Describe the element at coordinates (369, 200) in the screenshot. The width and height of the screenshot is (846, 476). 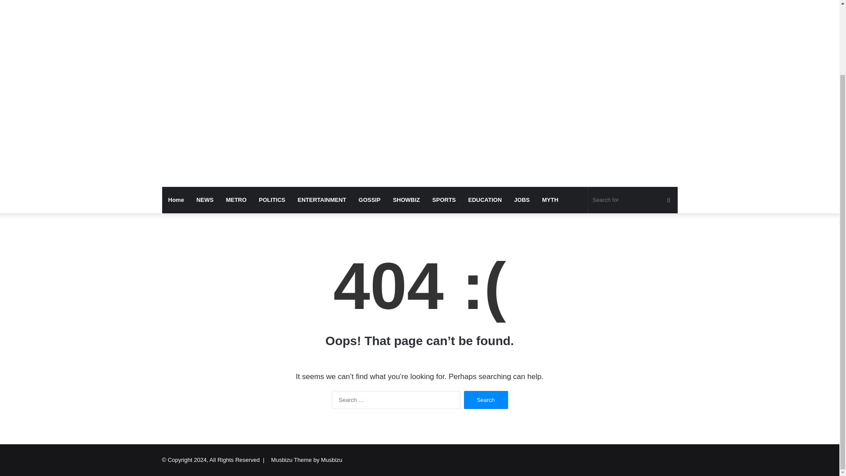
I see `GOSSIP` at that location.